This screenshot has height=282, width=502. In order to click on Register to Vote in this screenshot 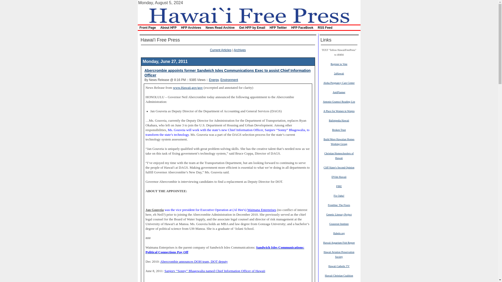, I will do `click(339, 64)`.